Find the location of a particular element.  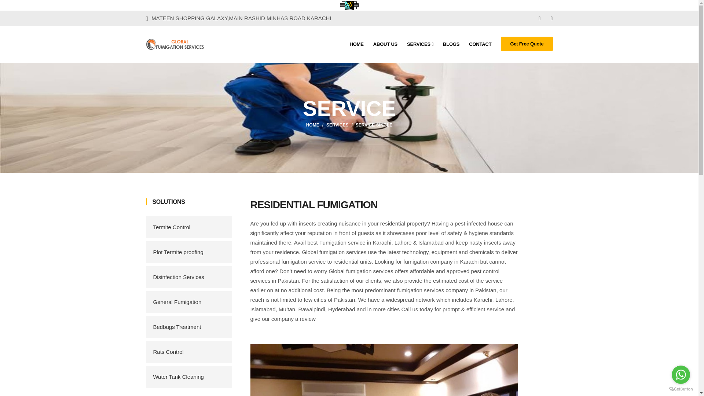

Get Free Quote is located at coordinates (527, 44).